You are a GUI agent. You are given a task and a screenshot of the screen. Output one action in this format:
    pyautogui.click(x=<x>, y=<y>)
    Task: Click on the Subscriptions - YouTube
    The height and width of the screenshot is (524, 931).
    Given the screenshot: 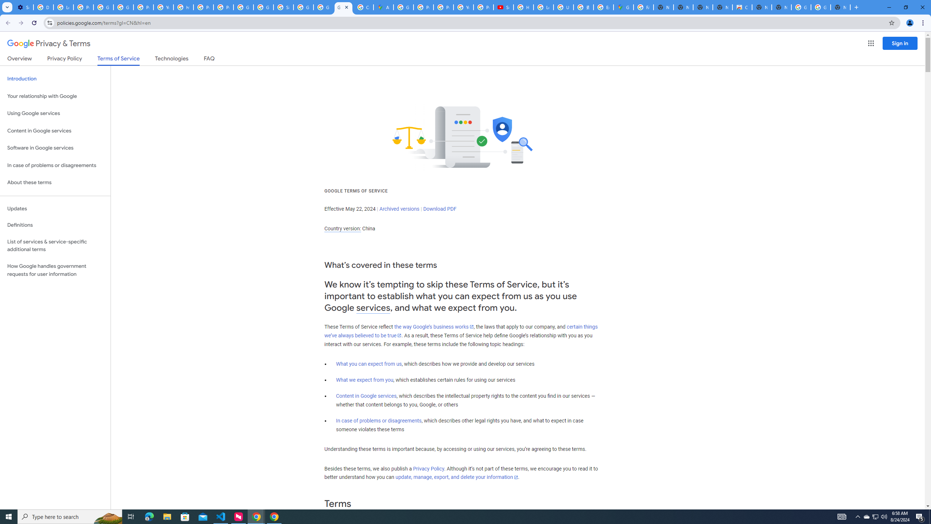 What is the action you would take?
    pyautogui.click(x=503, y=7)
    